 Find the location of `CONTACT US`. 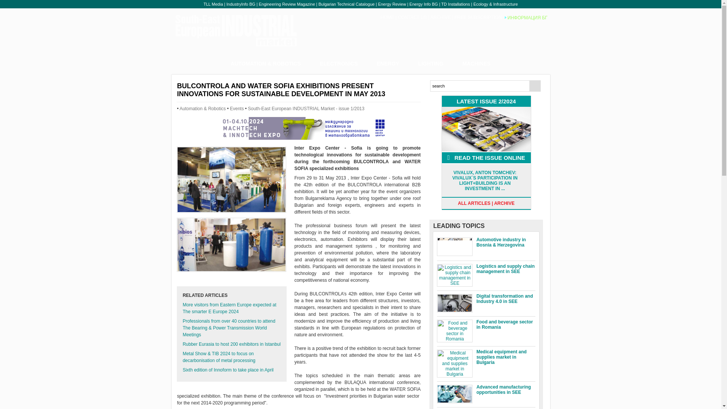

CONTACT US is located at coordinates (412, 17).